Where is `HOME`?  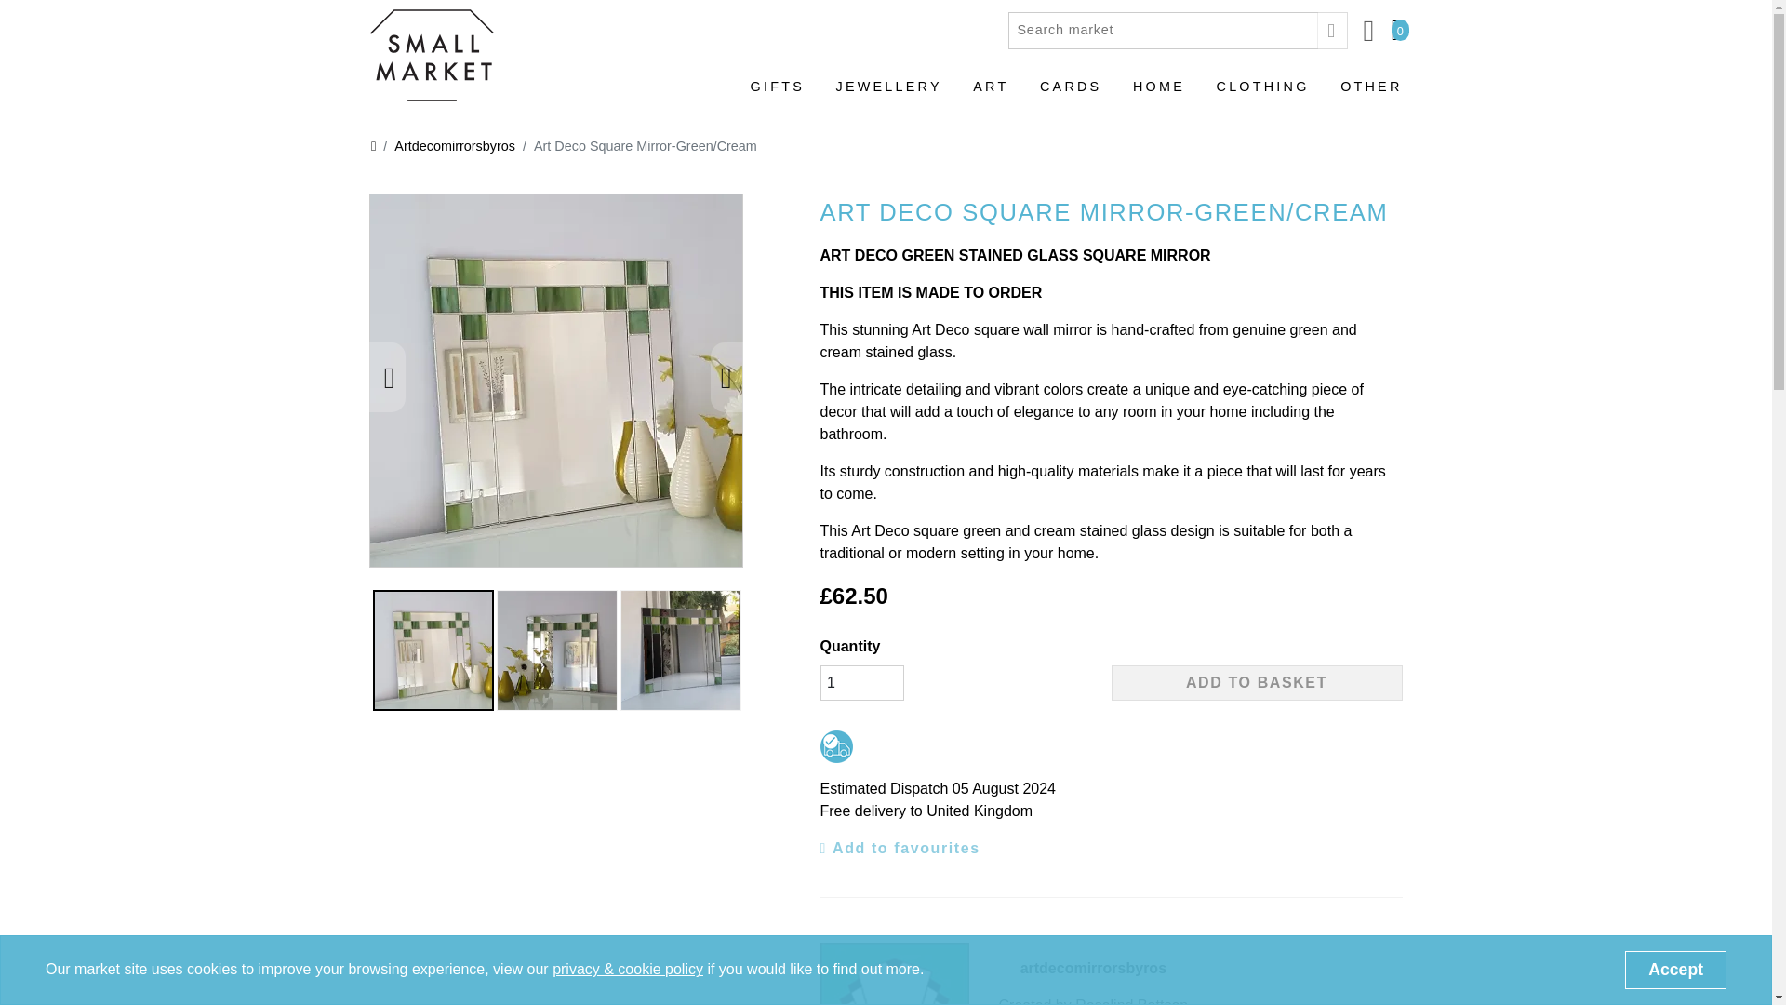 HOME is located at coordinates (1159, 95).